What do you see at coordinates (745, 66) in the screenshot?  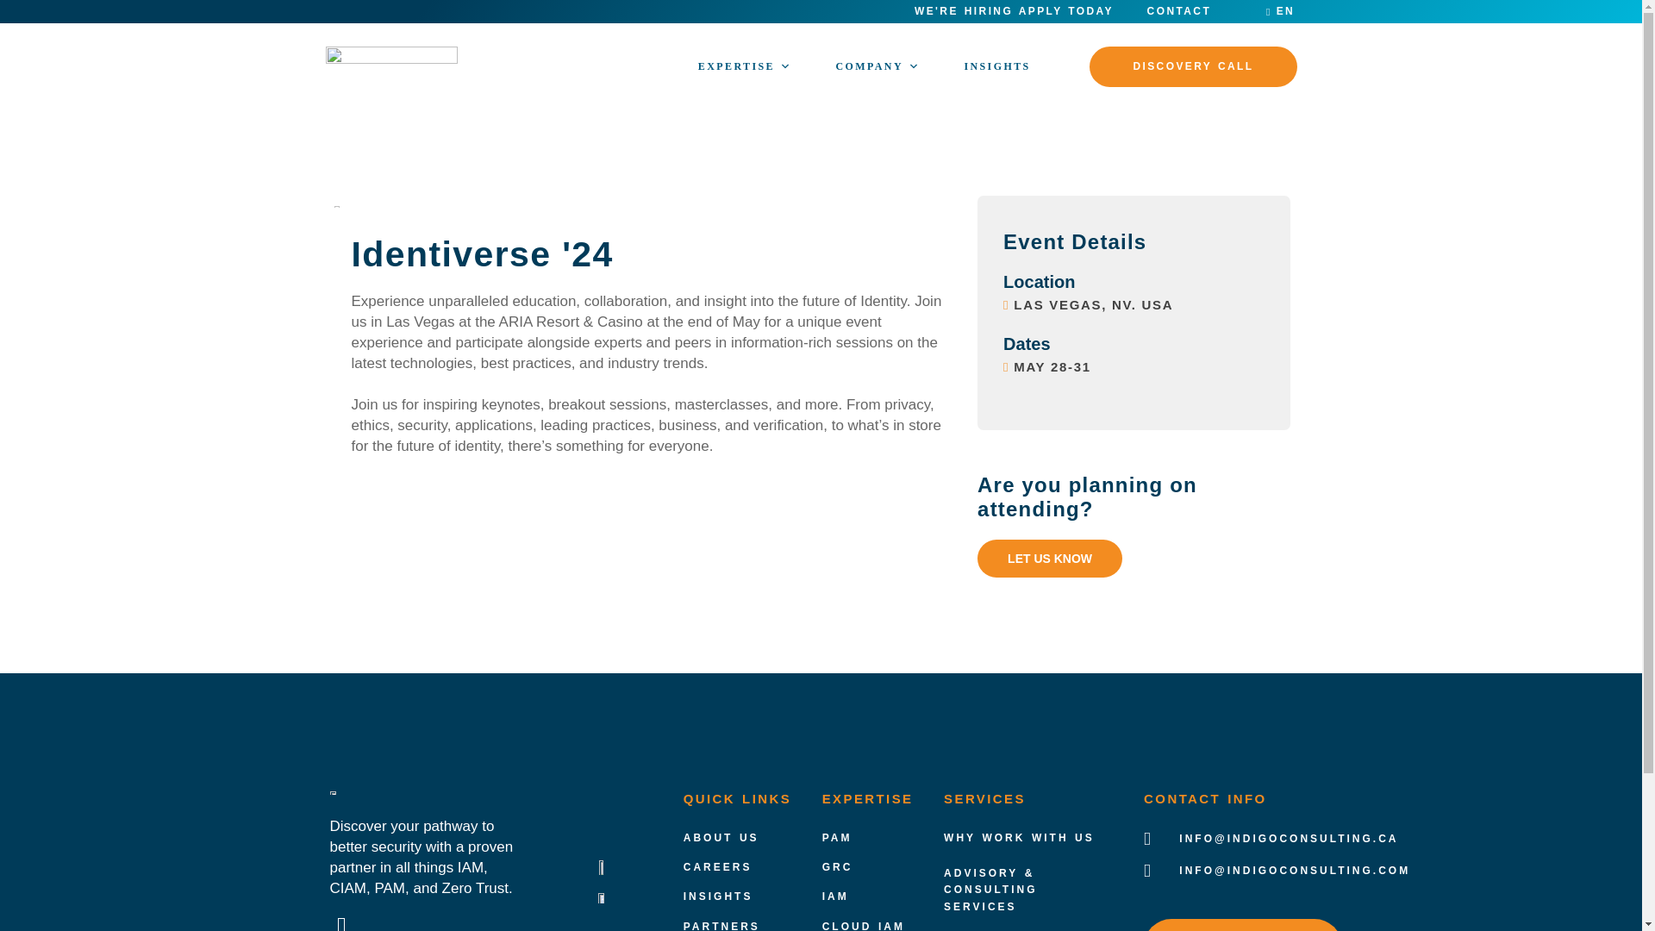 I see `EXPERTISE` at bounding box center [745, 66].